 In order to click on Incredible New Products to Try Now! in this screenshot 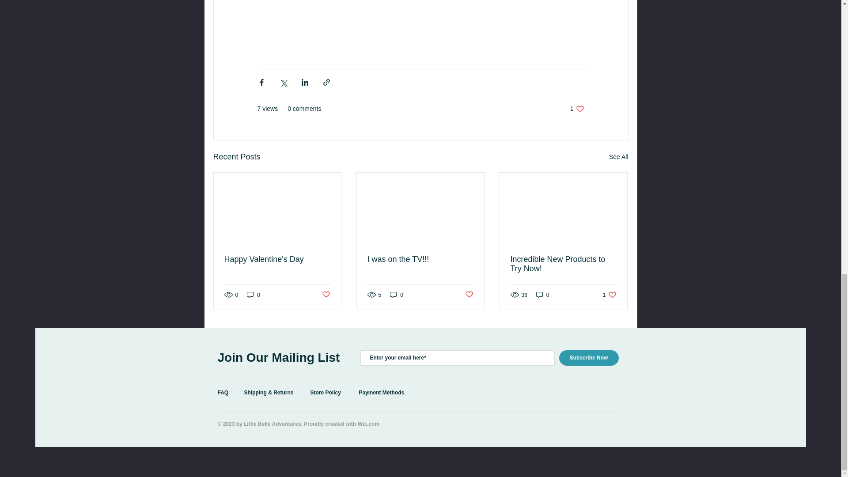, I will do `click(589, 358)`.